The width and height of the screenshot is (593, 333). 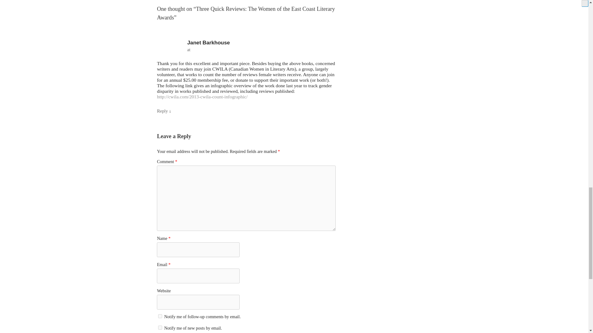 What do you see at coordinates (162, 111) in the screenshot?
I see `Reply` at bounding box center [162, 111].